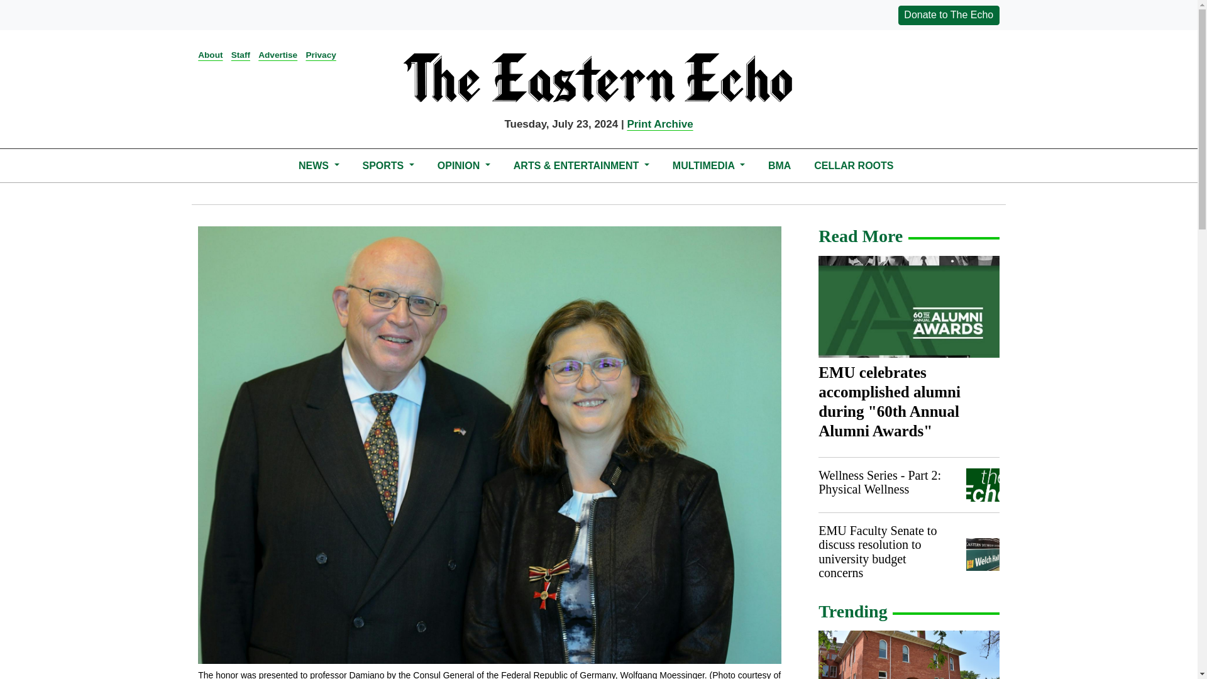  What do you see at coordinates (318, 165) in the screenshot?
I see `NEWS` at bounding box center [318, 165].